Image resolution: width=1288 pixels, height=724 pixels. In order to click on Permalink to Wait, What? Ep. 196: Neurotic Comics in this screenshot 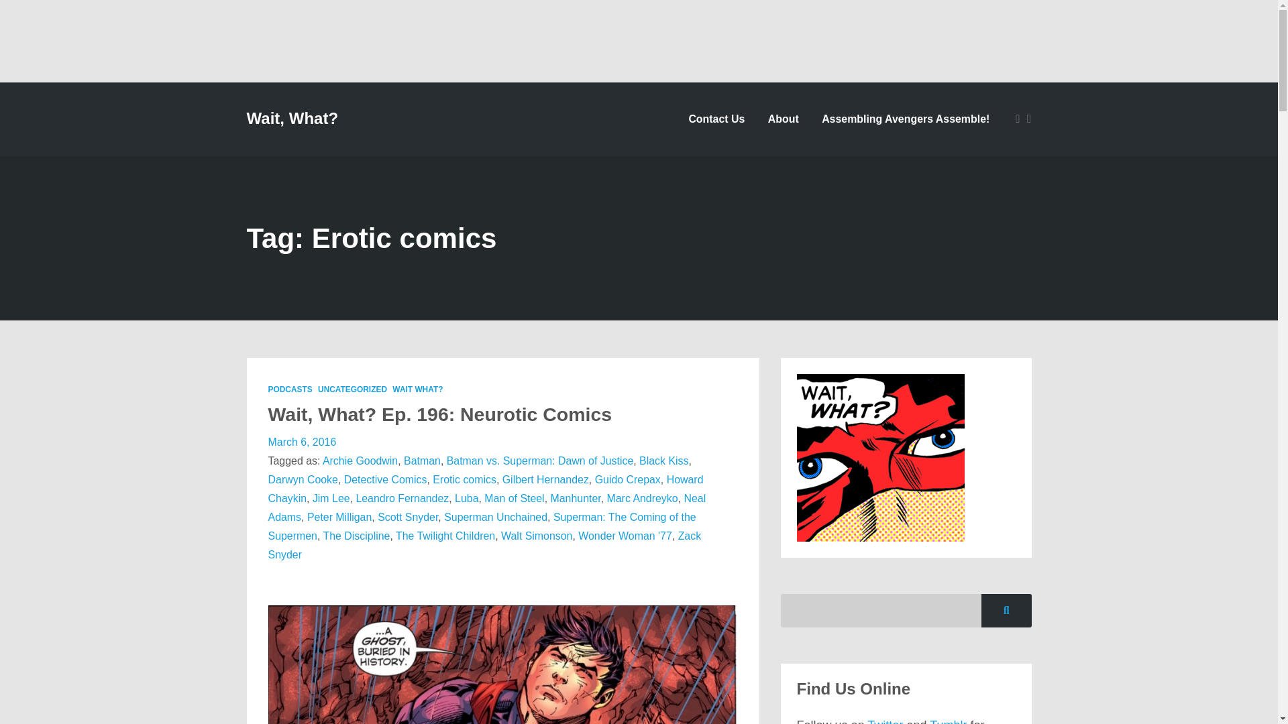, I will do `click(440, 414)`.